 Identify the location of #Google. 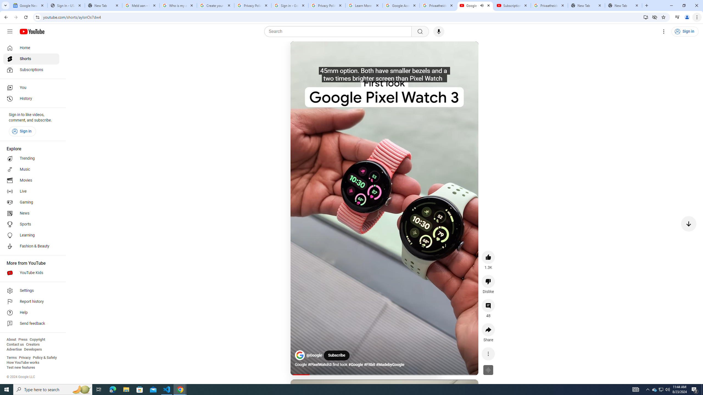
(355, 365).